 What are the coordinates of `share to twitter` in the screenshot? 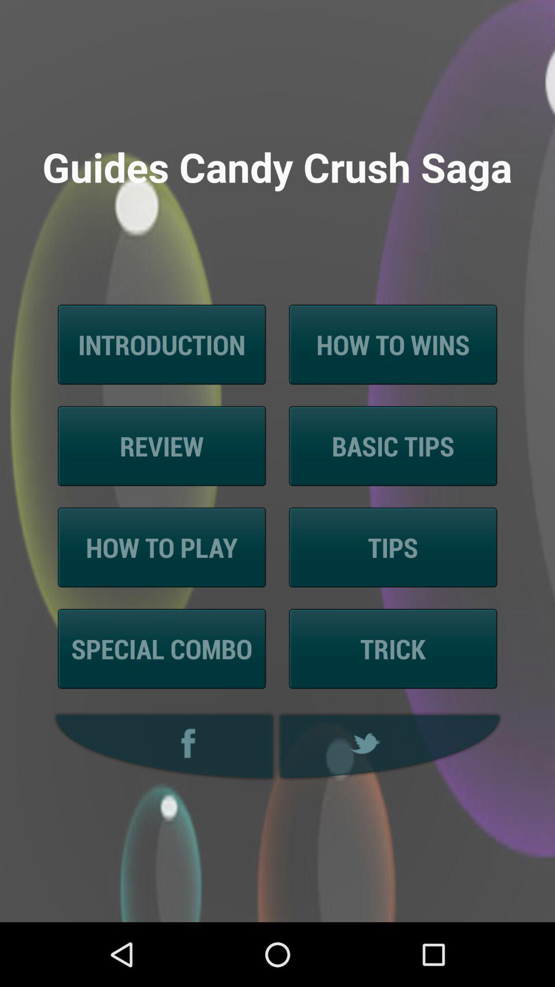 It's located at (391, 746).